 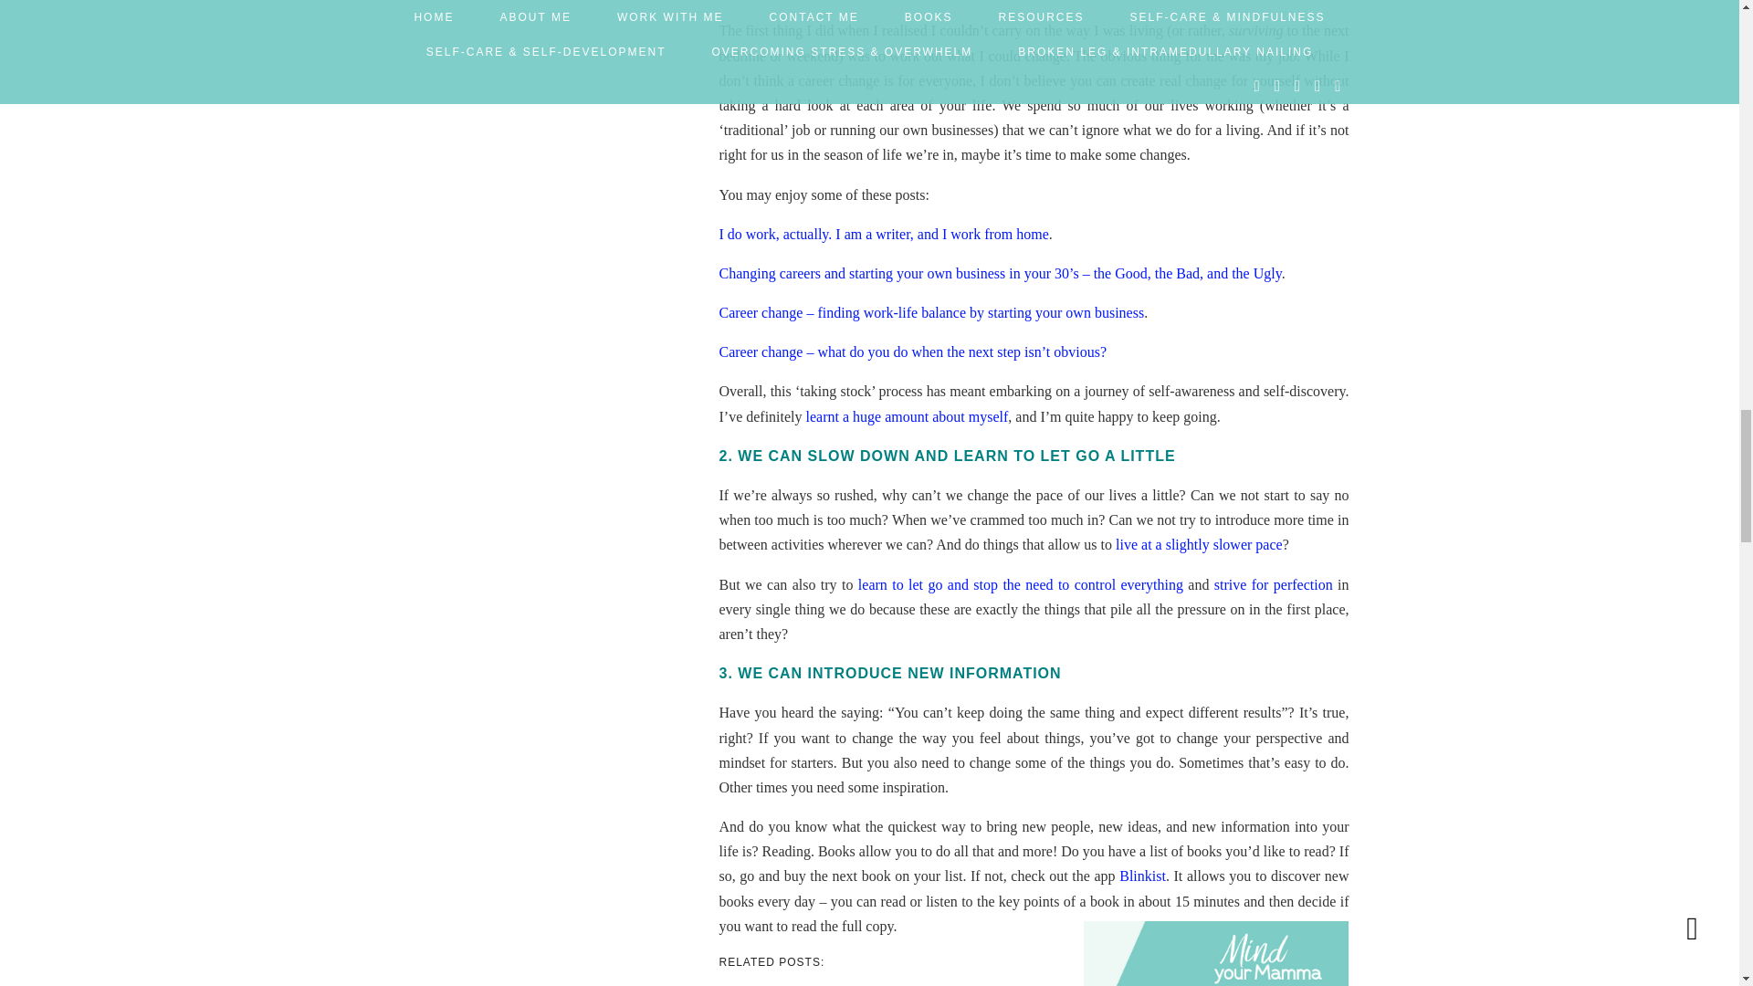 What do you see at coordinates (1199, 544) in the screenshot?
I see `live at a slightly slower pace` at bounding box center [1199, 544].